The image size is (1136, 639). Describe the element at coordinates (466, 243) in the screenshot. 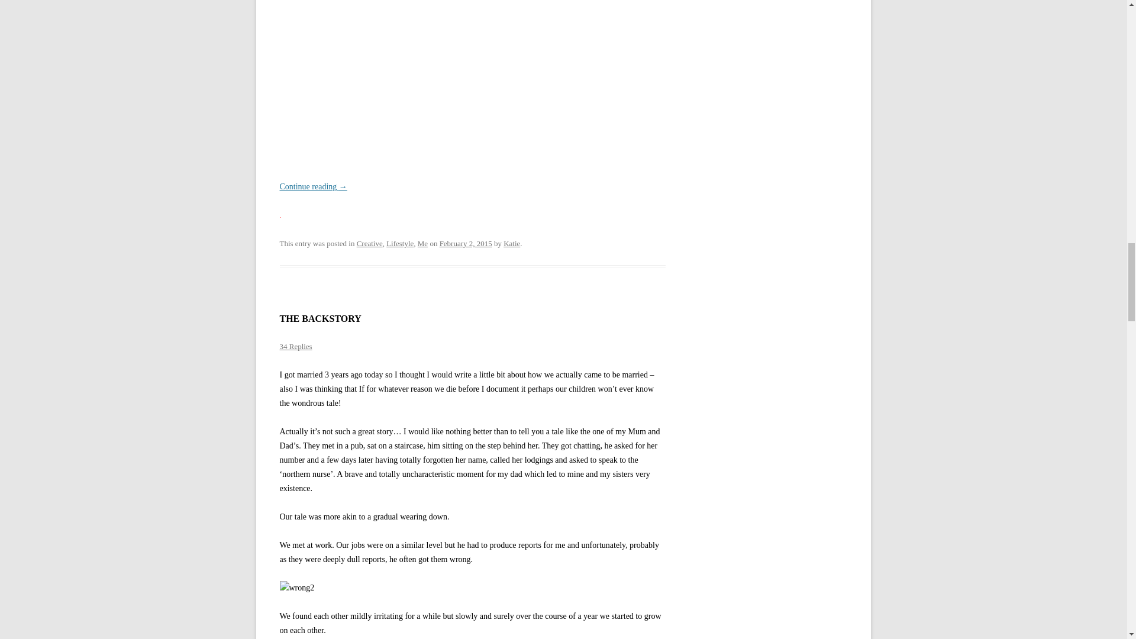

I see `February 2, 2015` at that location.